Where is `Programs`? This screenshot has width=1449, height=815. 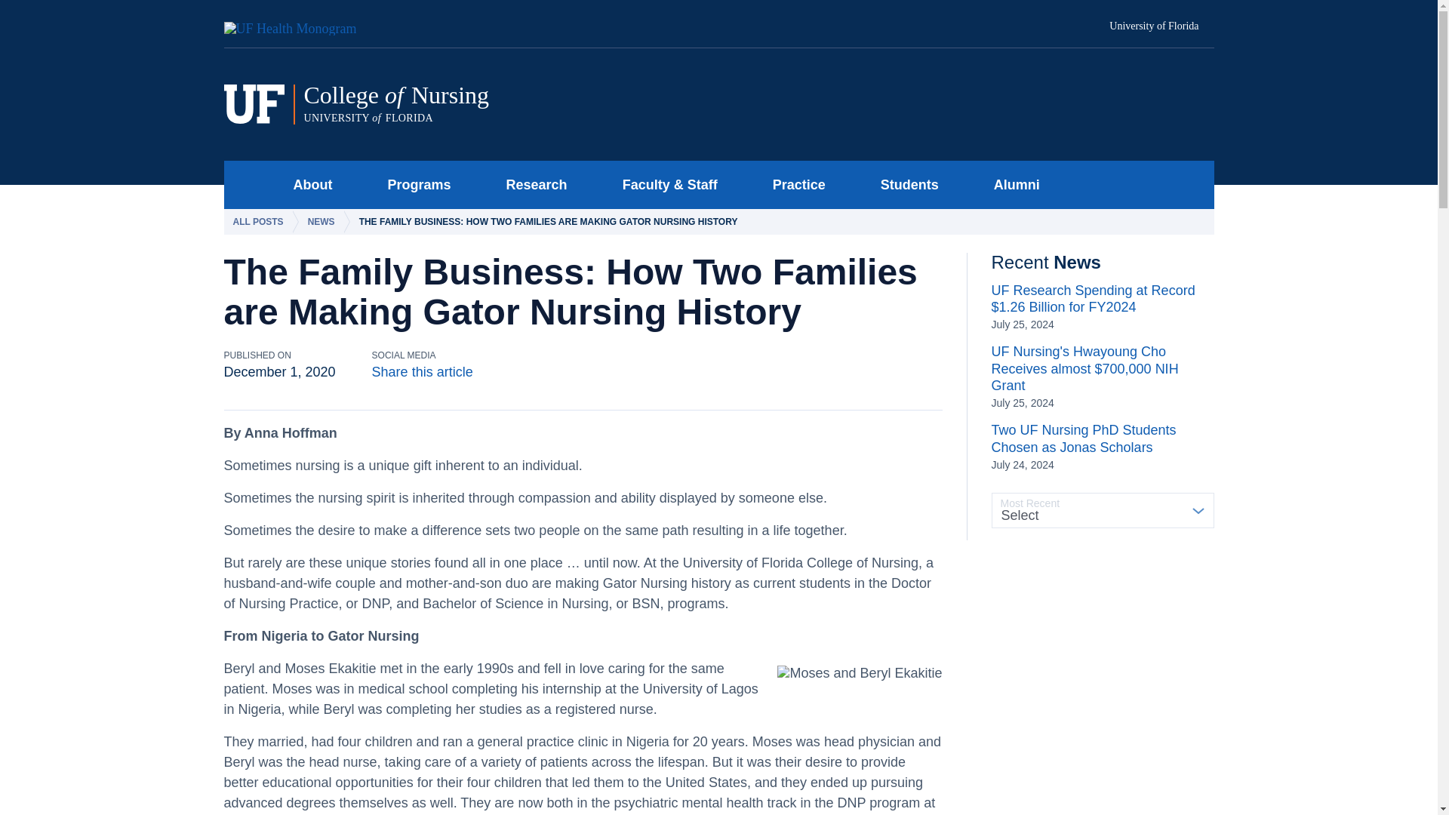
Programs is located at coordinates (308, 184).